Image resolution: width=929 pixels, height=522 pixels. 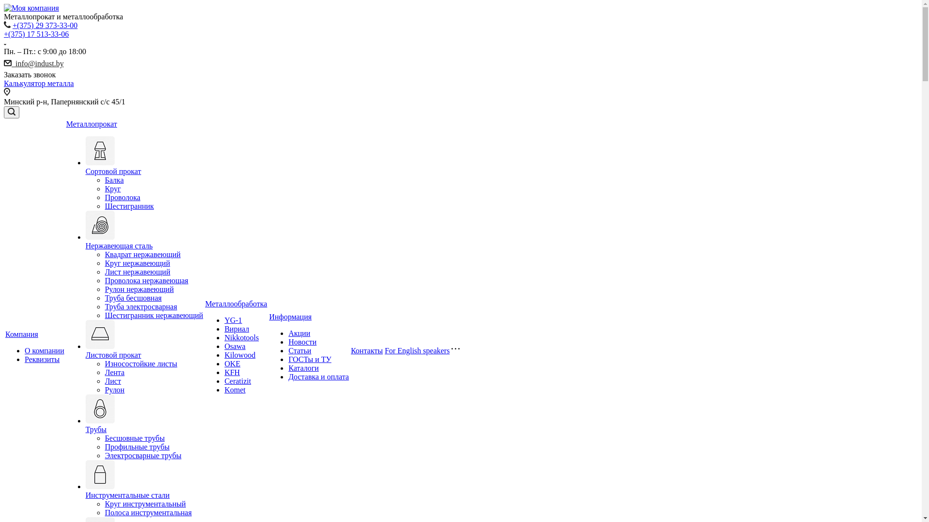 I want to click on Komet, so click(x=235, y=390).